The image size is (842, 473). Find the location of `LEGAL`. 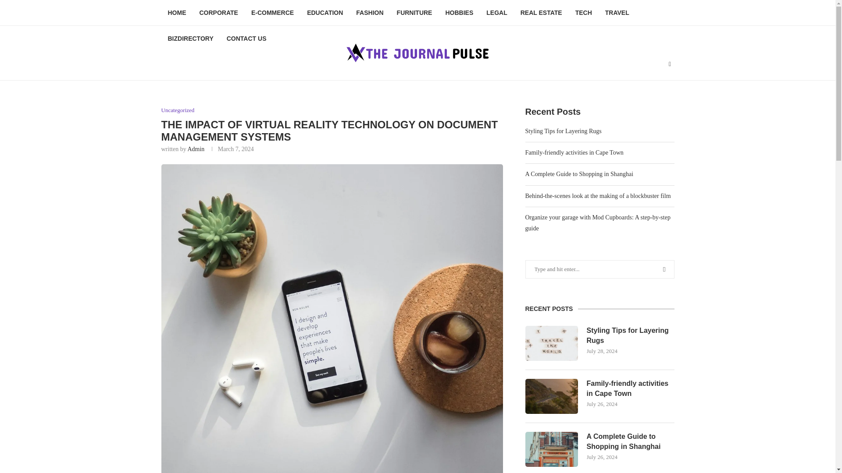

LEGAL is located at coordinates (496, 13).